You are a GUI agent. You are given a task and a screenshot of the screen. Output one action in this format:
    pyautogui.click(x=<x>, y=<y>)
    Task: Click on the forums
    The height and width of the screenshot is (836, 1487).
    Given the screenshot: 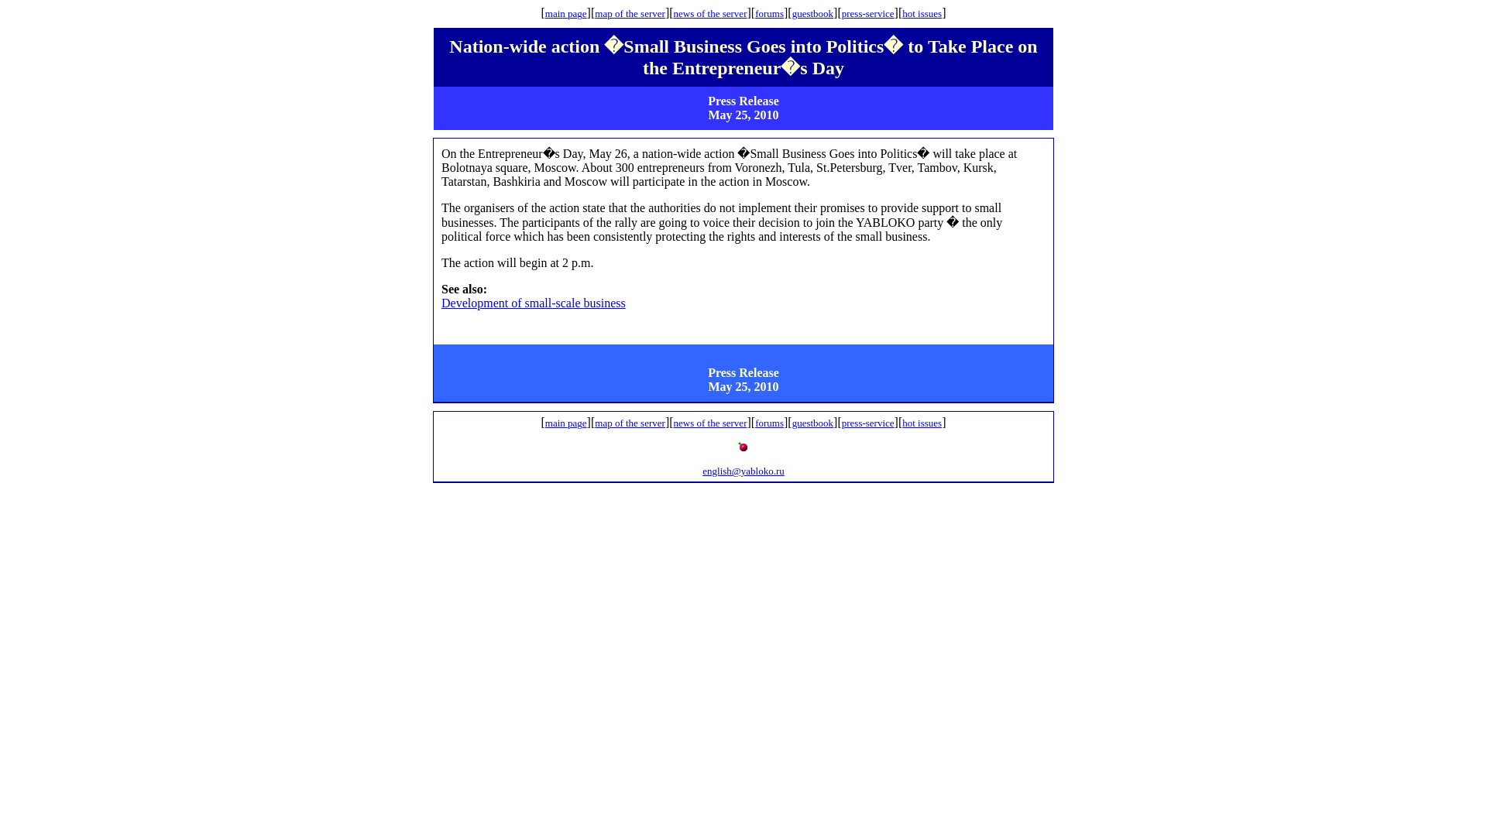 What is the action you would take?
    pyautogui.click(x=769, y=423)
    